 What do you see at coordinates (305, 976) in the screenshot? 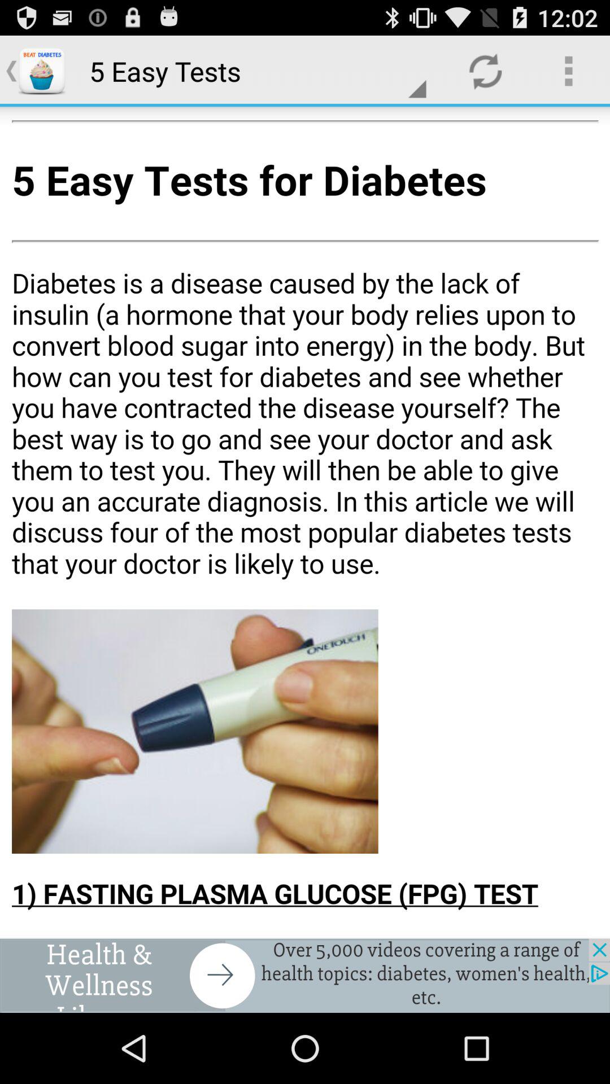
I see `advertisement banner` at bounding box center [305, 976].